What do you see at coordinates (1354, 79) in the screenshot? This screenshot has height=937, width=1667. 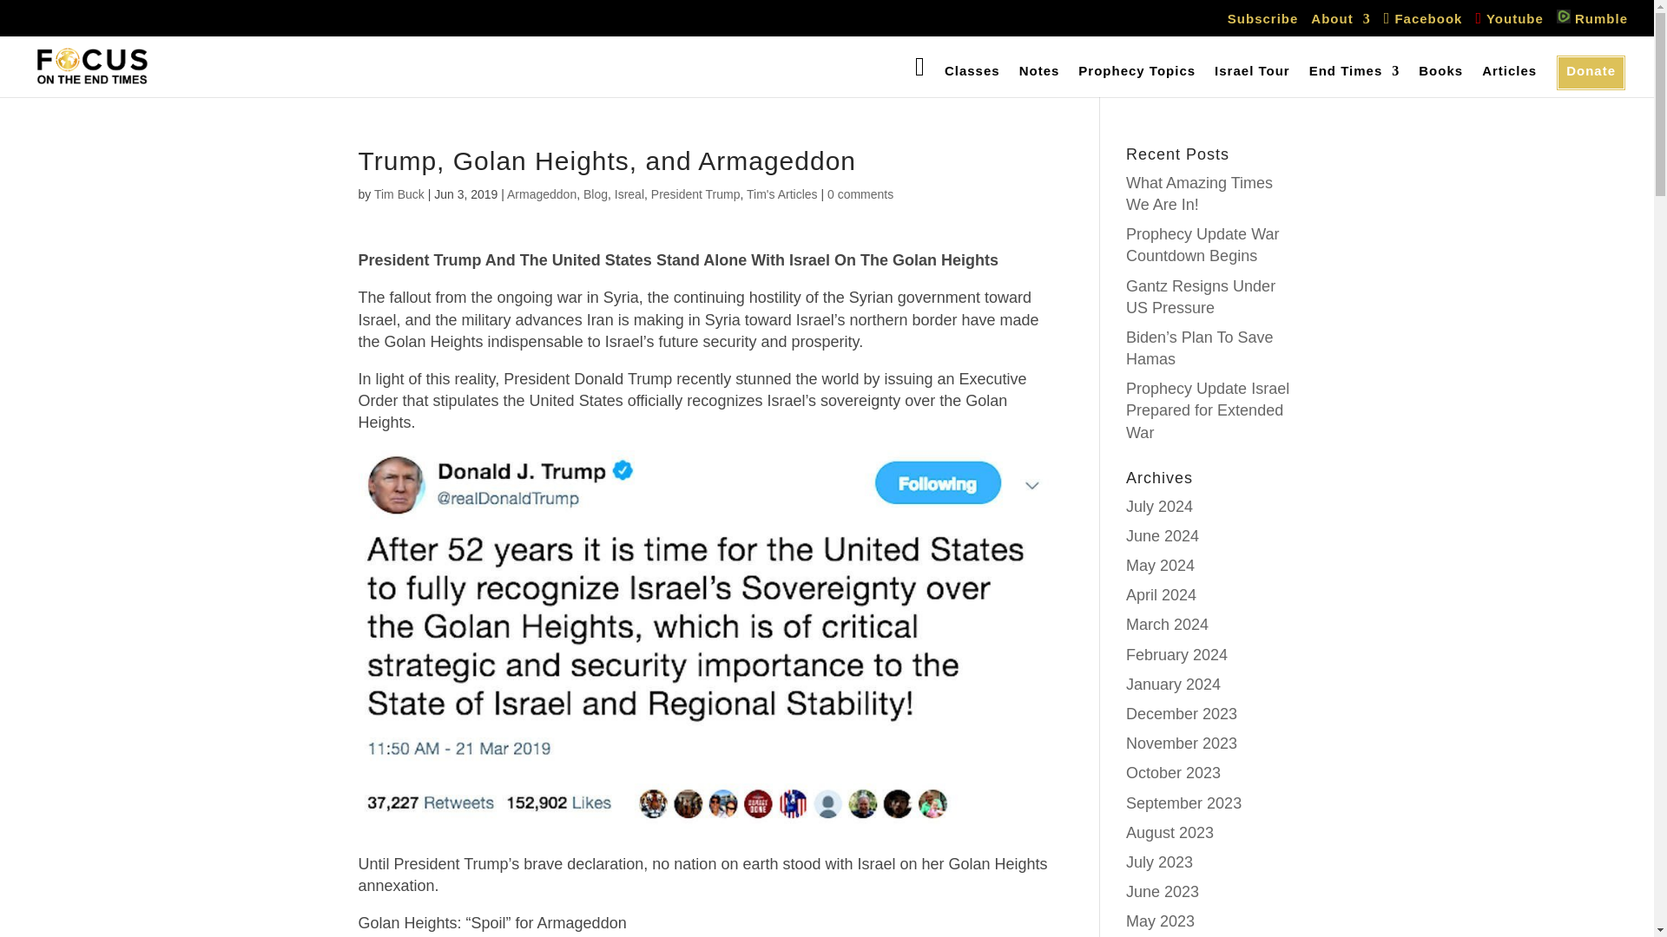 I see `End Times` at bounding box center [1354, 79].